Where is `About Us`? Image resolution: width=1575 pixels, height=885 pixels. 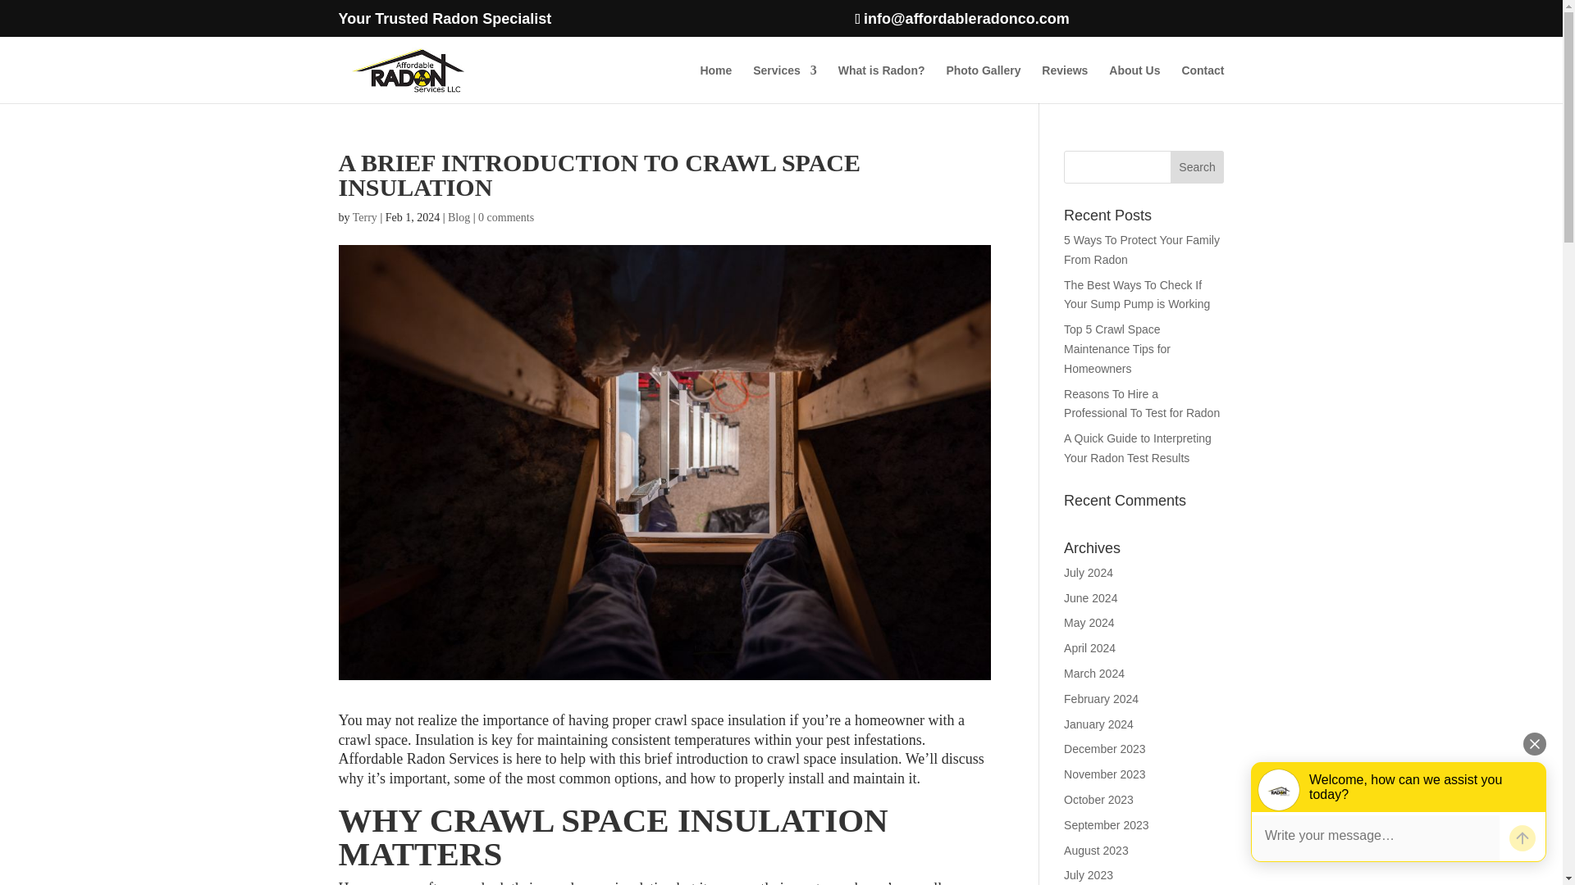
About Us is located at coordinates (1134, 84).